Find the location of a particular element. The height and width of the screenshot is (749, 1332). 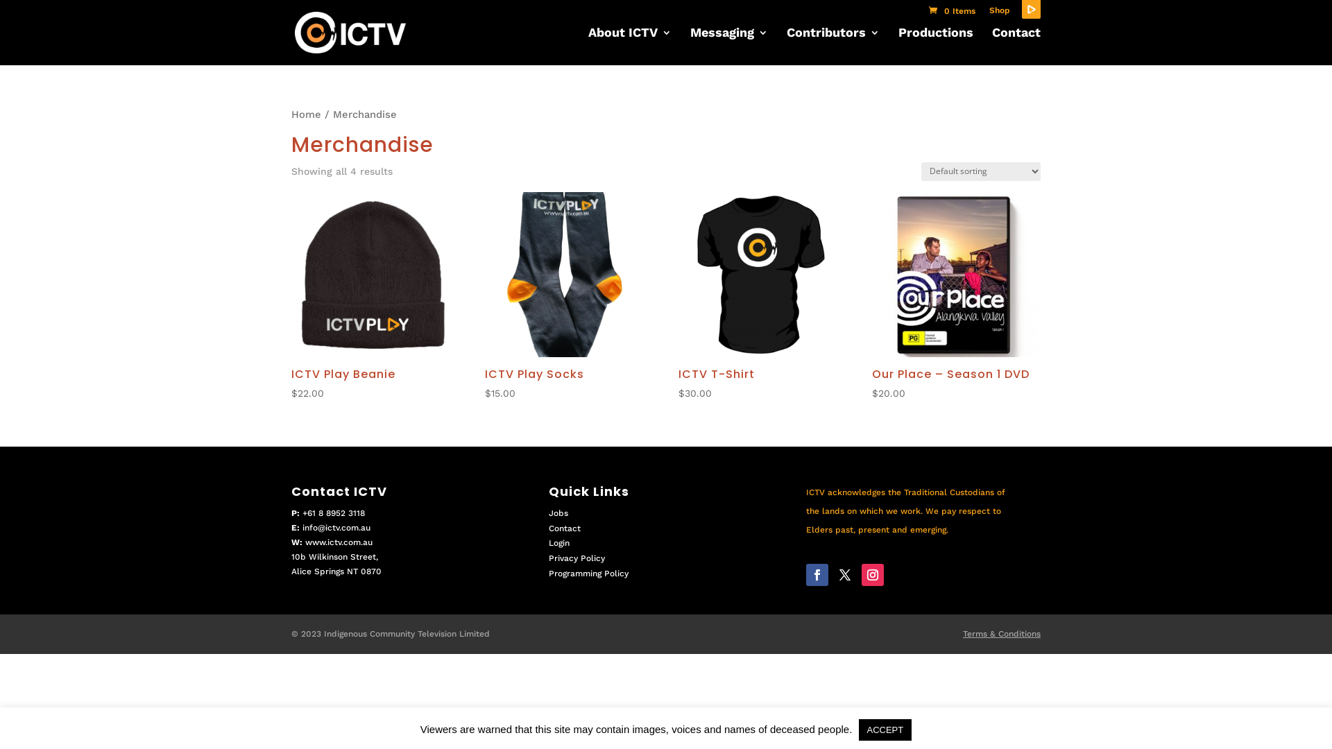

Programming Policy is located at coordinates (588, 574).